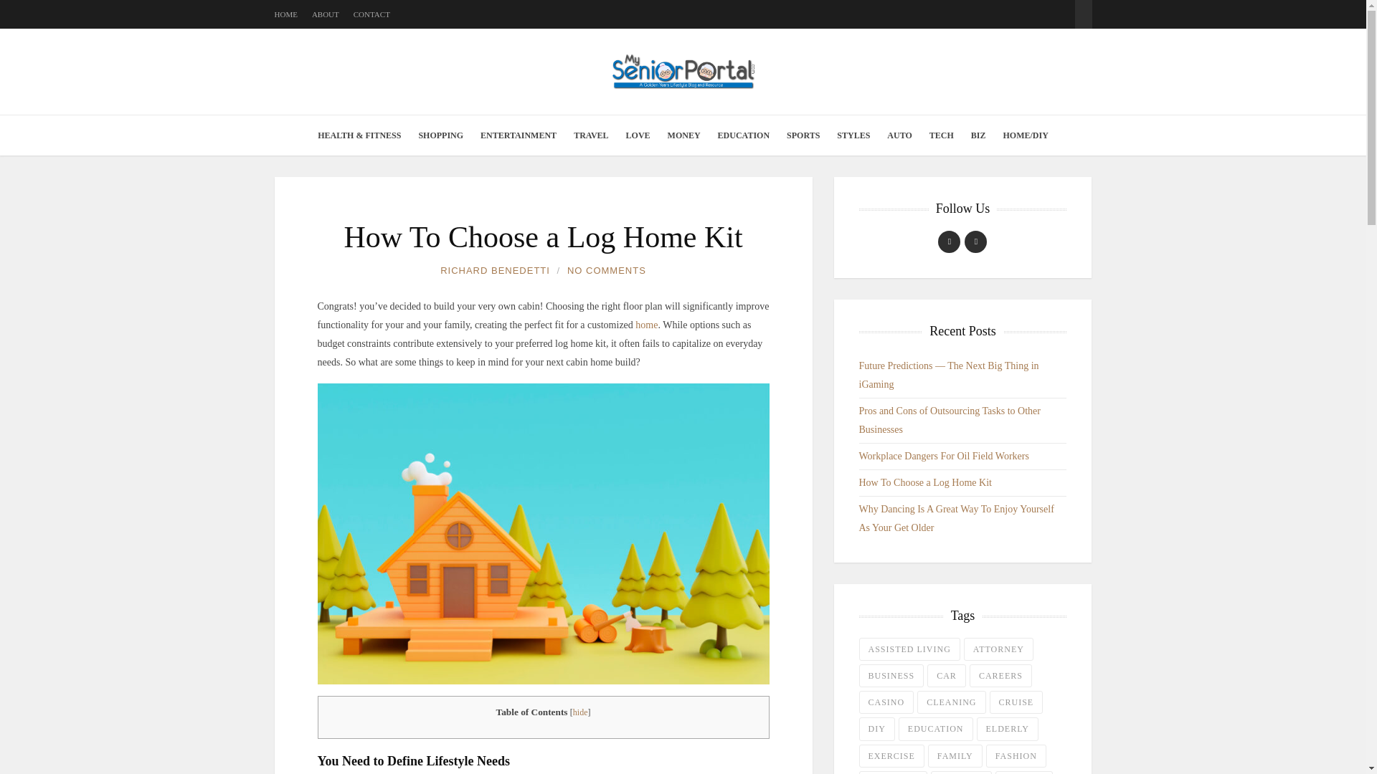 This screenshot has width=1377, height=774. What do you see at coordinates (853, 135) in the screenshot?
I see `STYLES` at bounding box center [853, 135].